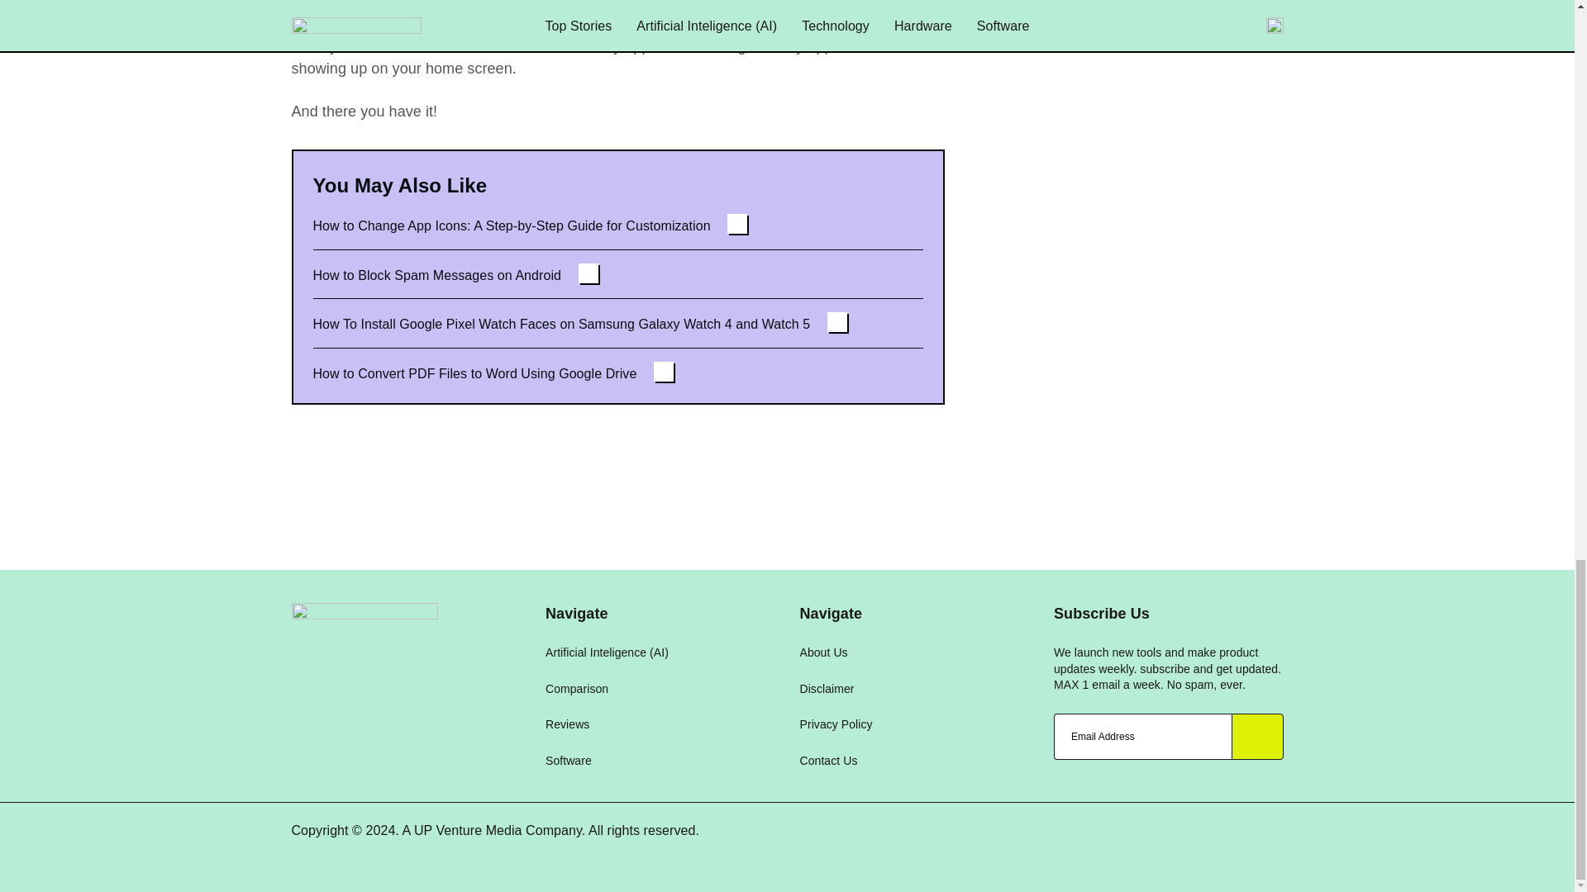 The width and height of the screenshot is (1587, 892). I want to click on How To Delete Apps From Your Android Device 3, so click(313, 8).